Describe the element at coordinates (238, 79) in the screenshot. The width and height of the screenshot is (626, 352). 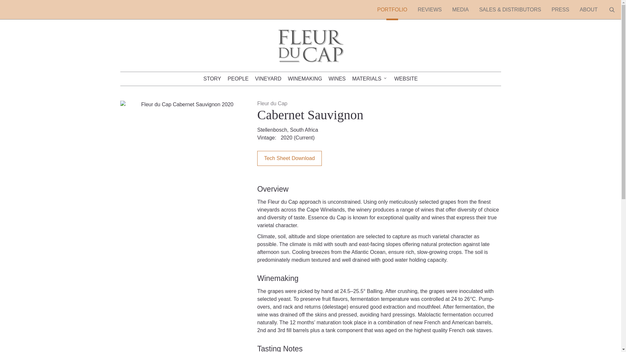
I see `PEOPLE` at that location.